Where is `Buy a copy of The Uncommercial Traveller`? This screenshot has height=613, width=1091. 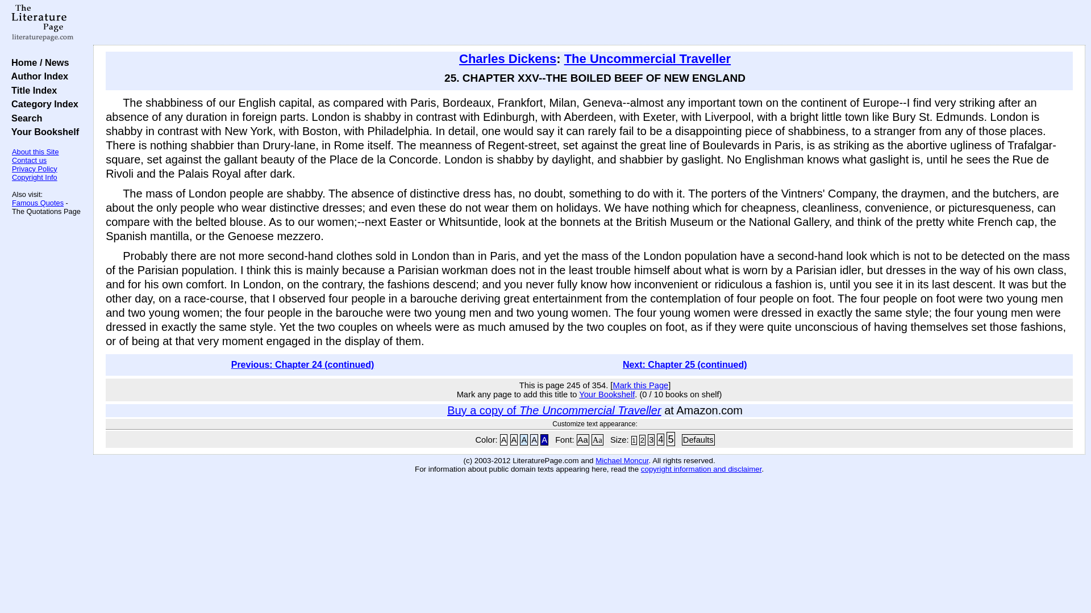 Buy a copy of The Uncommercial Traveller is located at coordinates (554, 410).